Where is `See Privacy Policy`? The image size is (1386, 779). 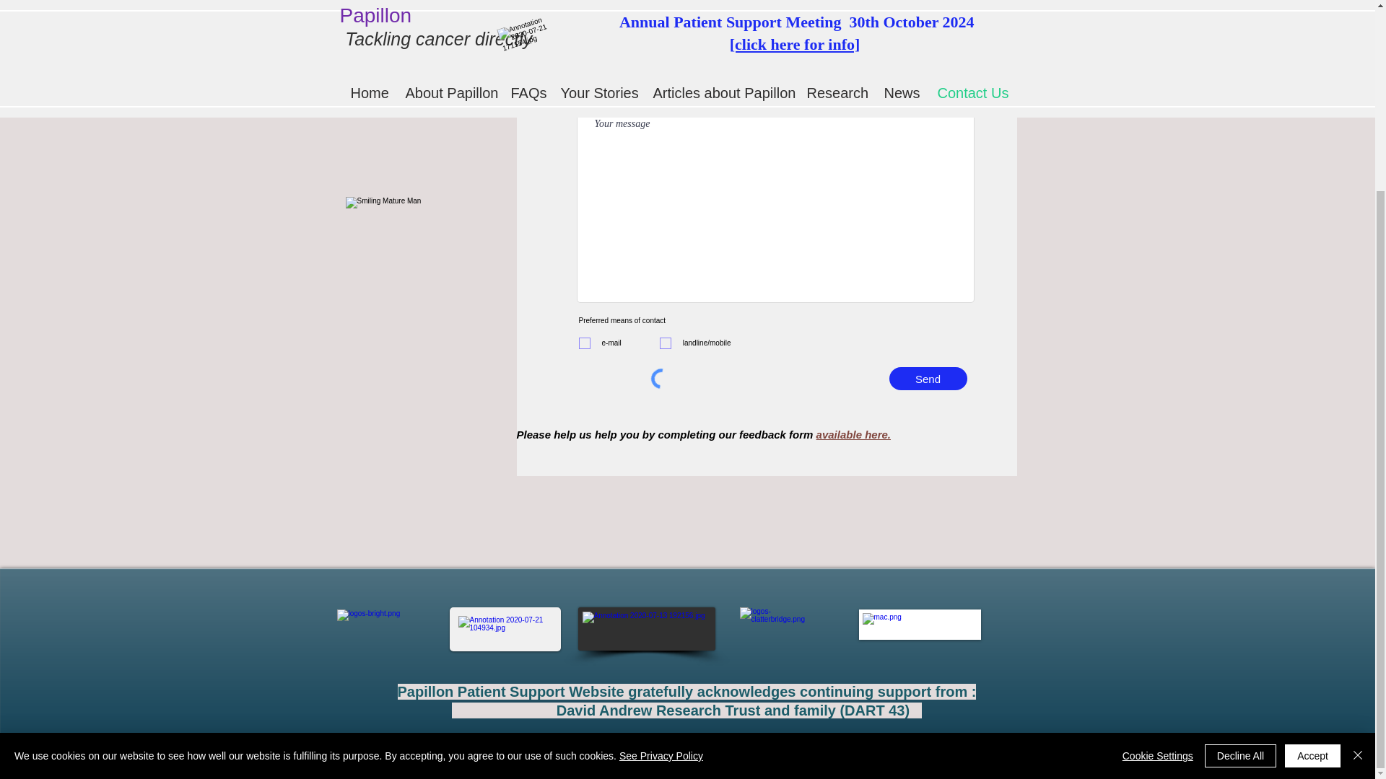
See Privacy Policy is located at coordinates (661, 512).